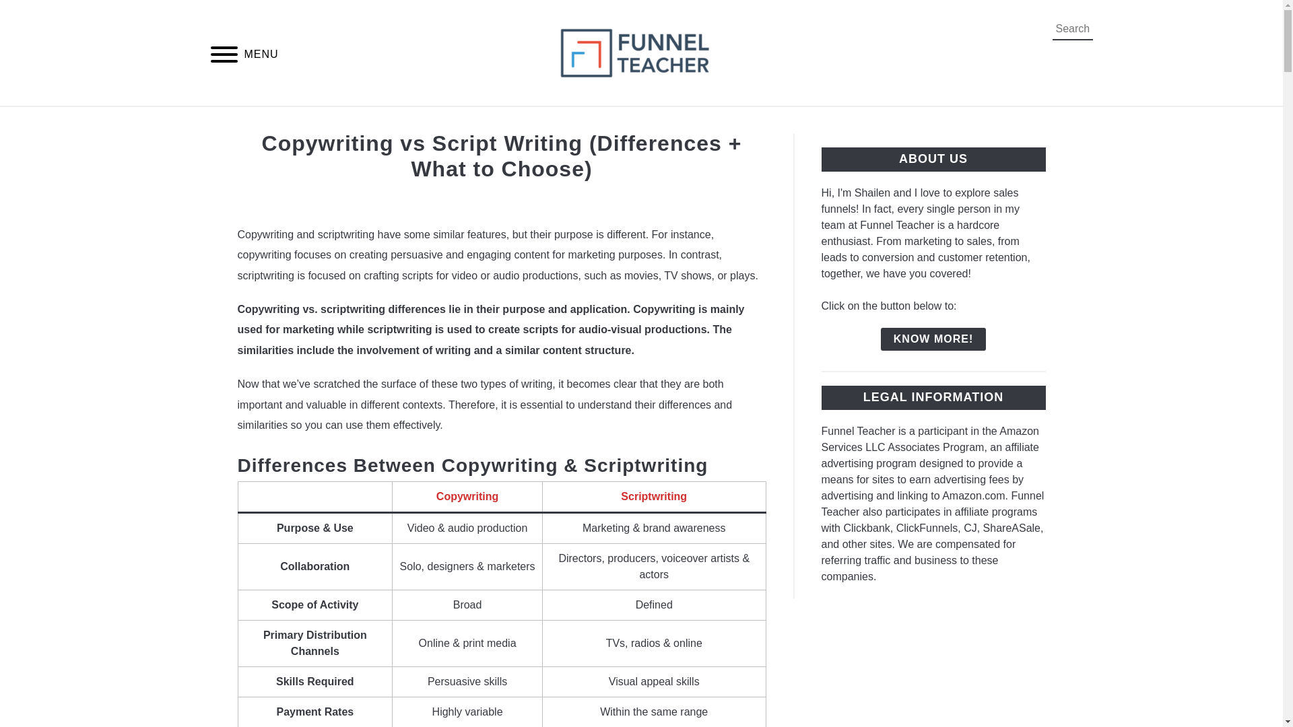 This screenshot has height=727, width=1293. What do you see at coordinates (224, 55) in the screenshot?
I see `MENU` at bounding box center [224, 55].